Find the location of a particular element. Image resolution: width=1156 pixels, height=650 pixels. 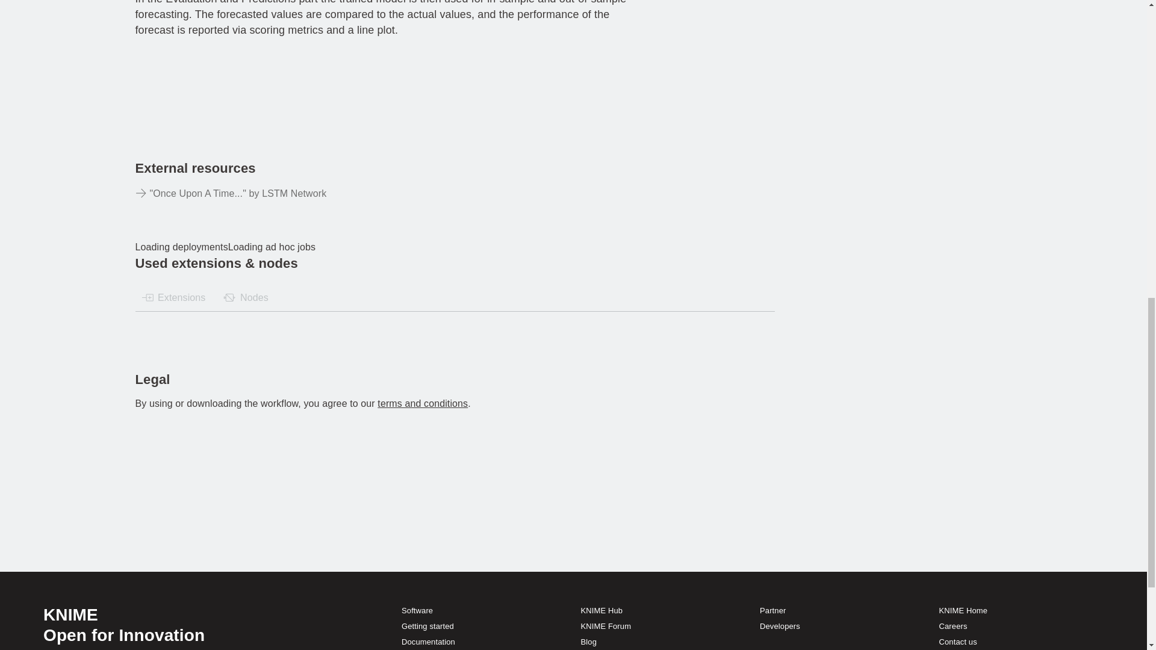

Contact us is located at coordinates (957, 642).